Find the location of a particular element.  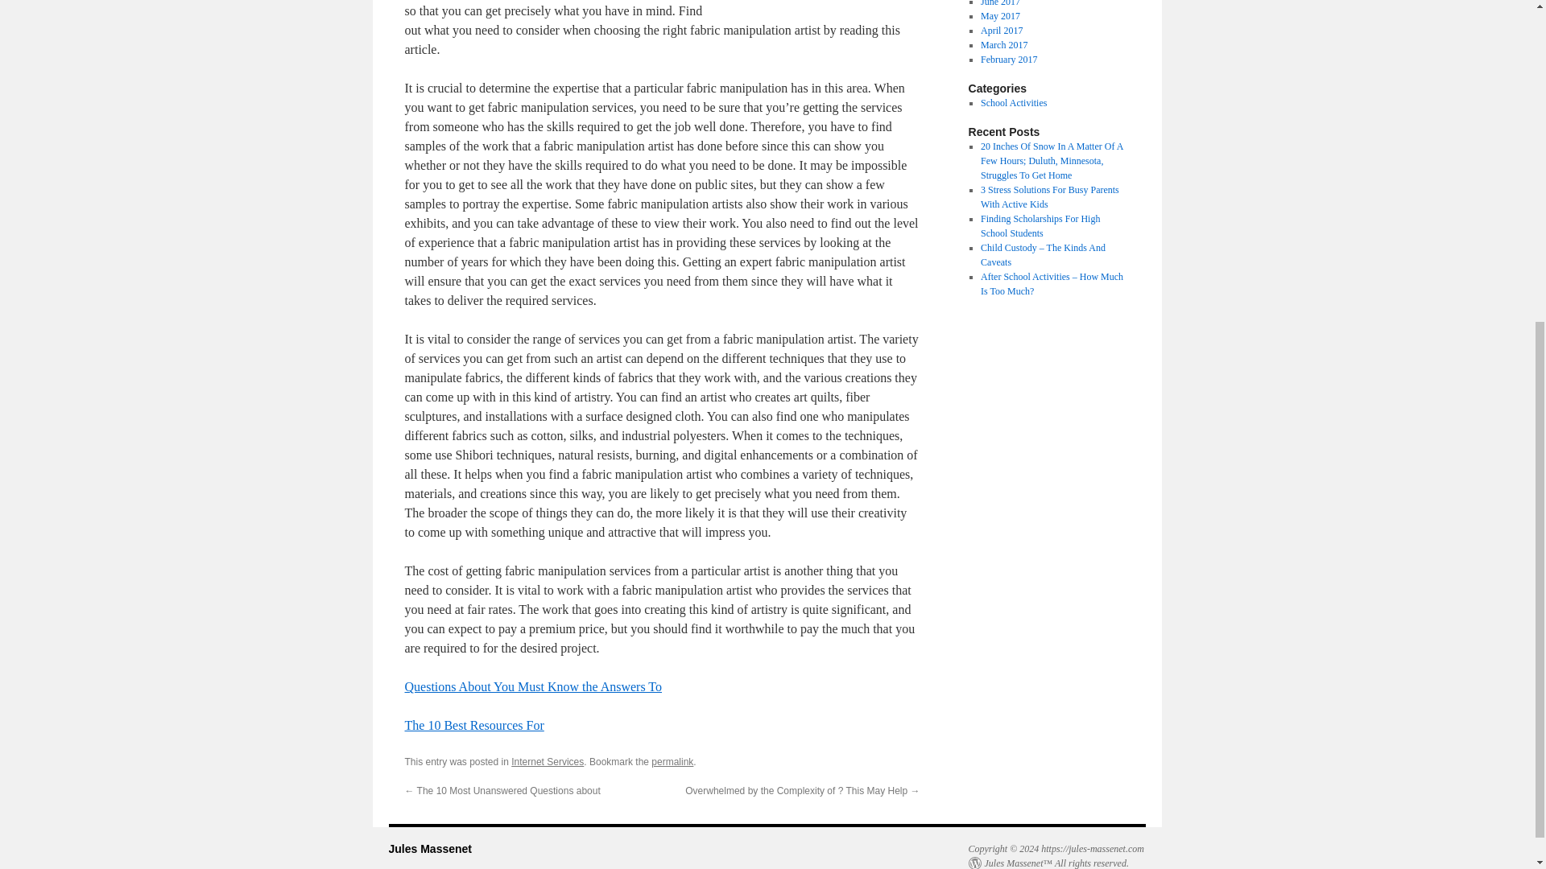

The 10 Best Resources For is located at coordinates (473, 726).